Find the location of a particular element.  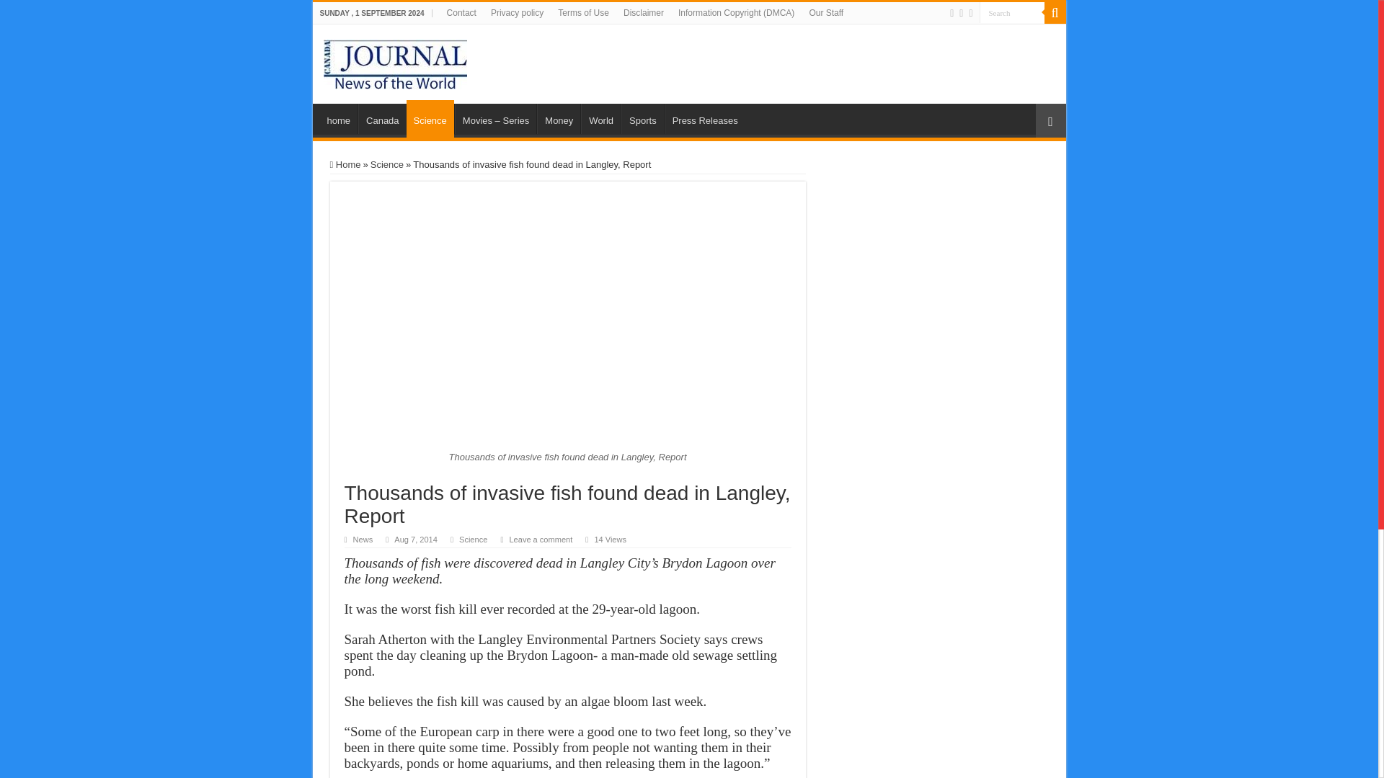

Contact is located at coordinates (461, 13).